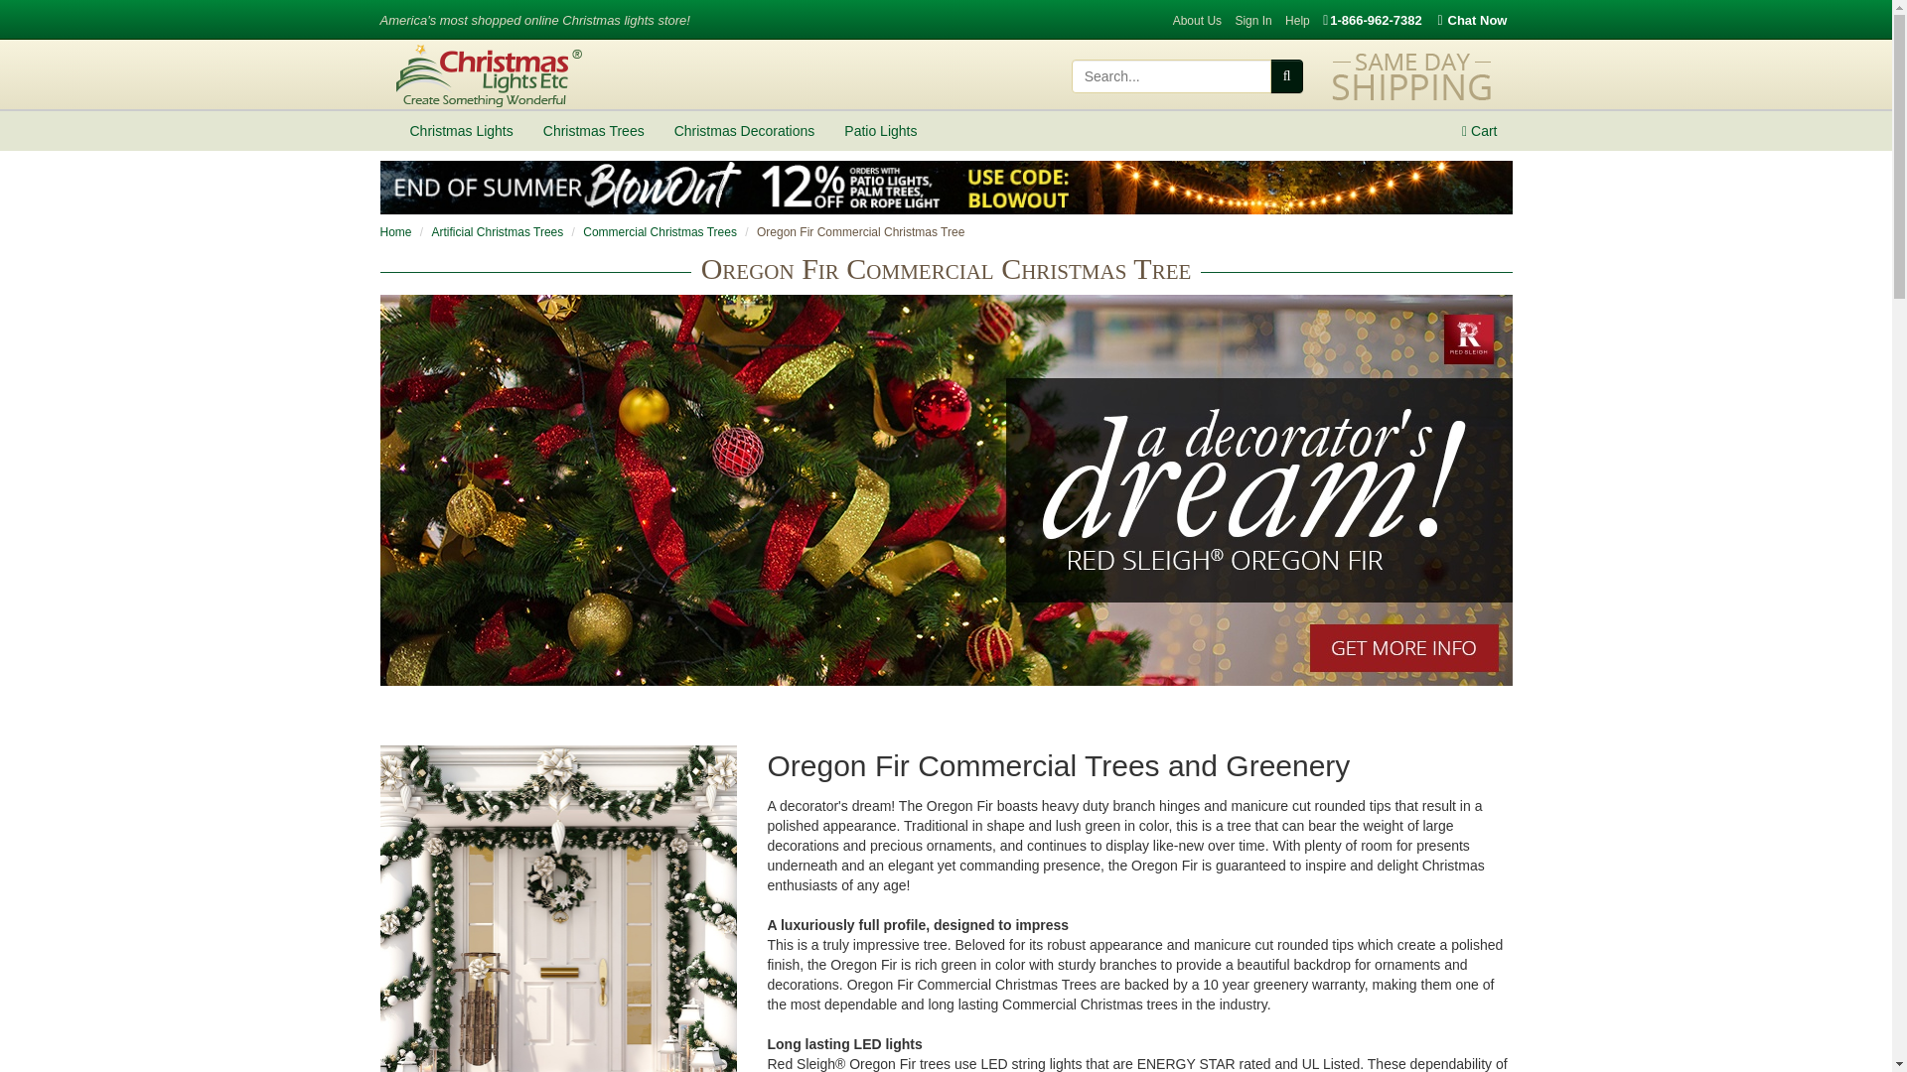 Image resolution: width=1907 pixels, height=1072 pixels. Describe the element at coordinates (1297, 21) in the screenshot. I see `Help` at that location.